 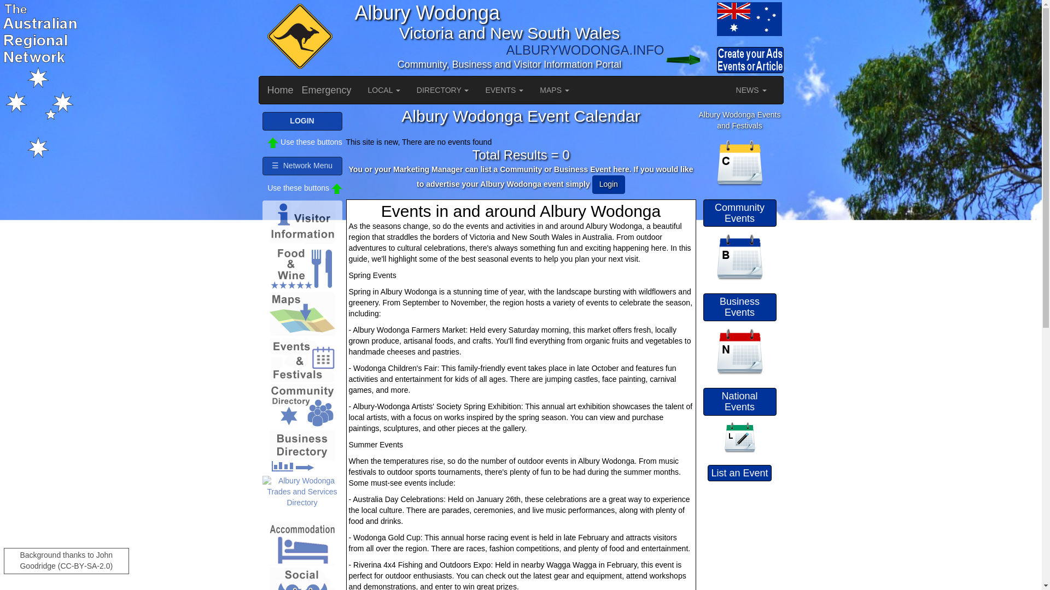 I want to click on National Events, so click(x=739, y=352).